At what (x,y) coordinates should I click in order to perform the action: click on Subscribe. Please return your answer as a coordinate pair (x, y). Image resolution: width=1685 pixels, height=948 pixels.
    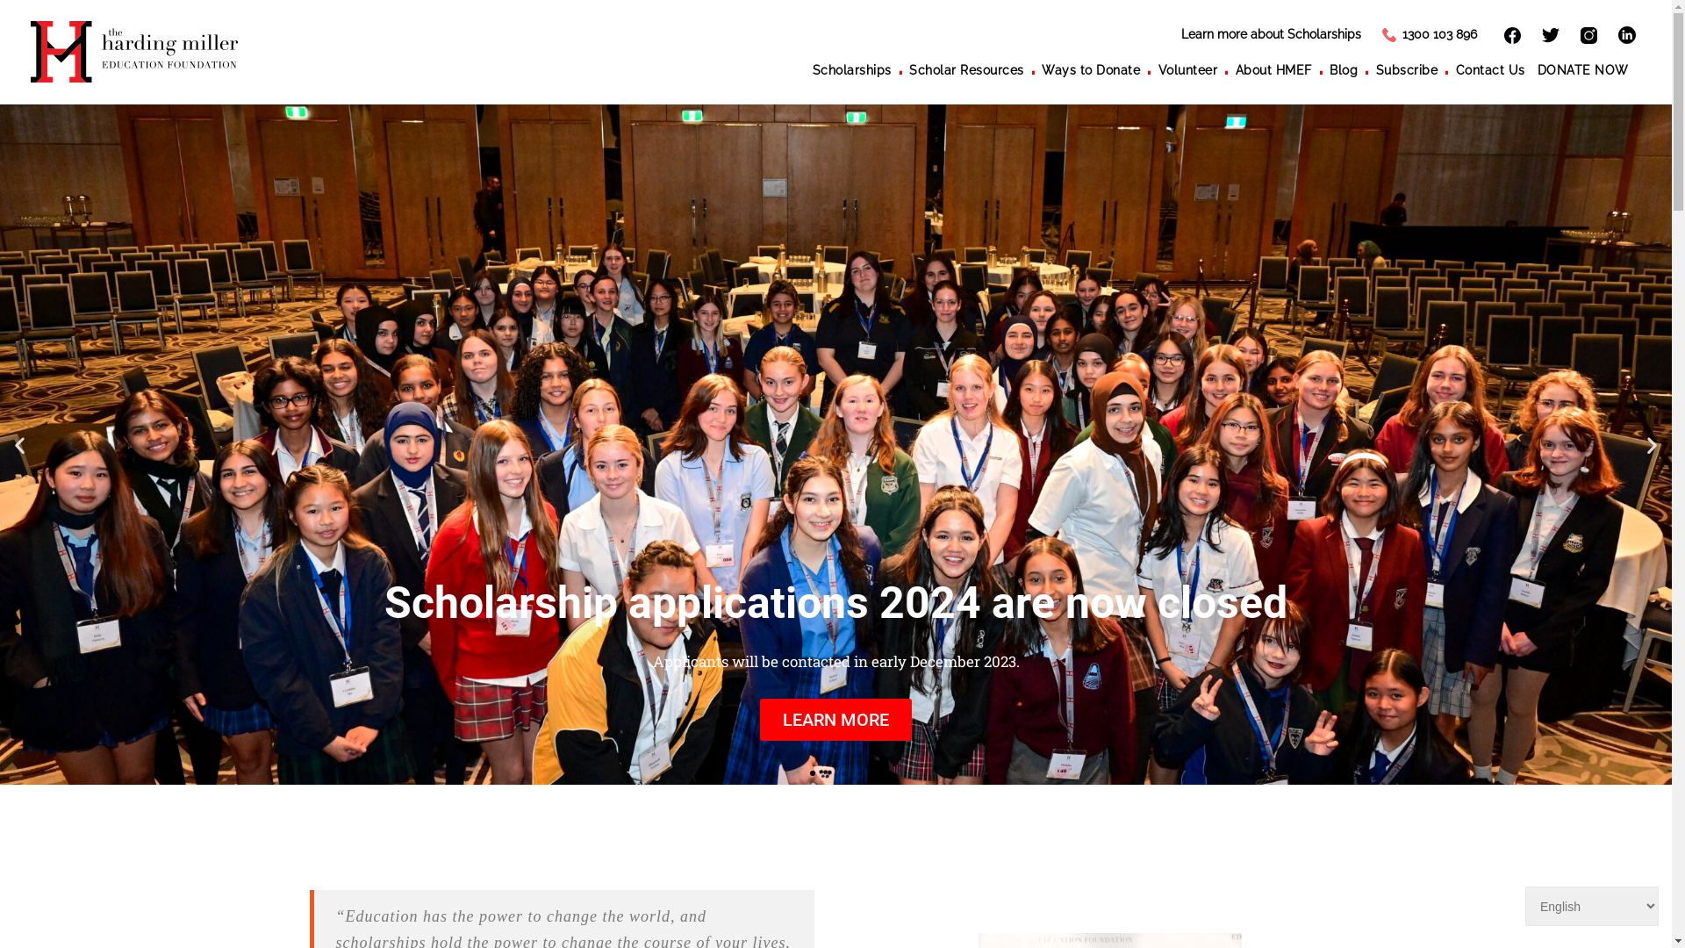
    Looking at the image, I should click on (1416, 68).